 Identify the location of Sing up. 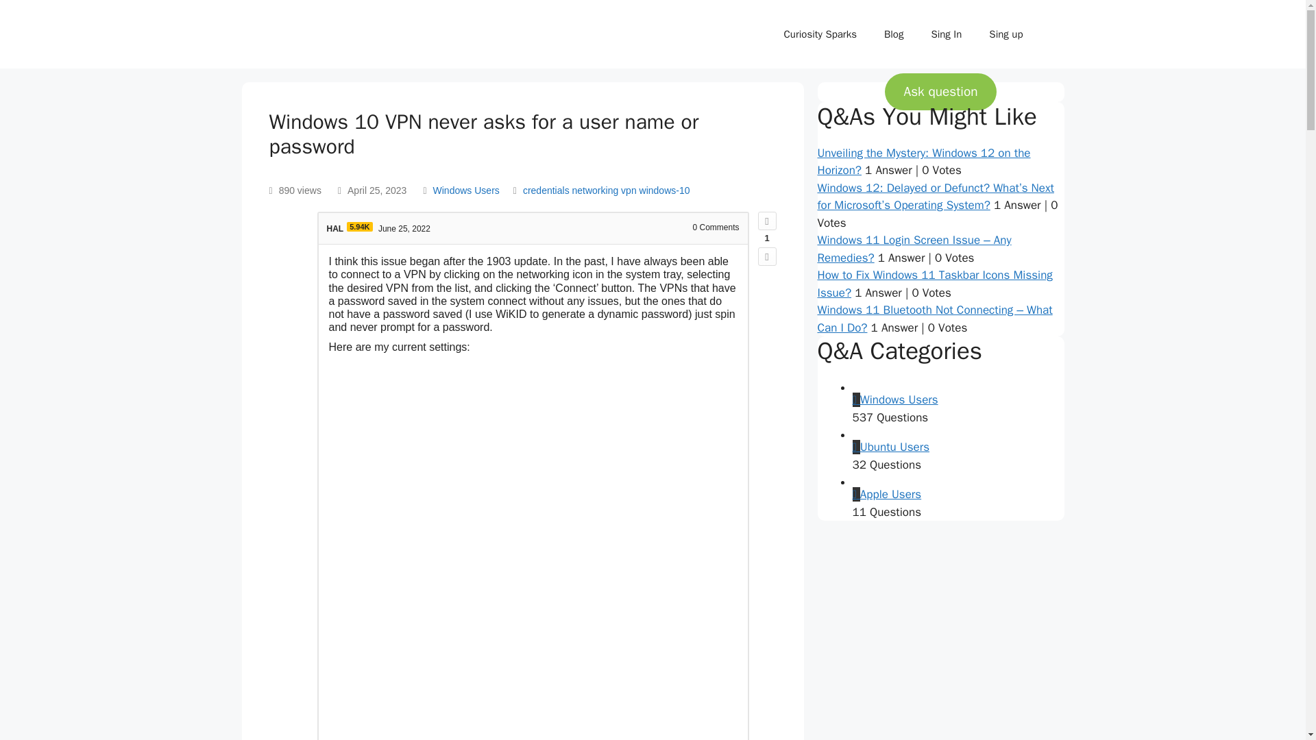
(1006, 34).